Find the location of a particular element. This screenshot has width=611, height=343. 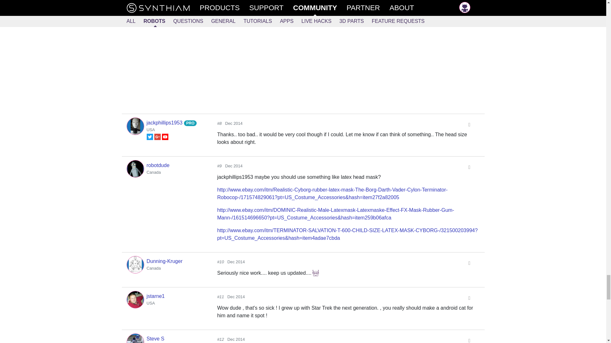

2014-12-10 15:23 UTC is located at coordinates (236, 262).